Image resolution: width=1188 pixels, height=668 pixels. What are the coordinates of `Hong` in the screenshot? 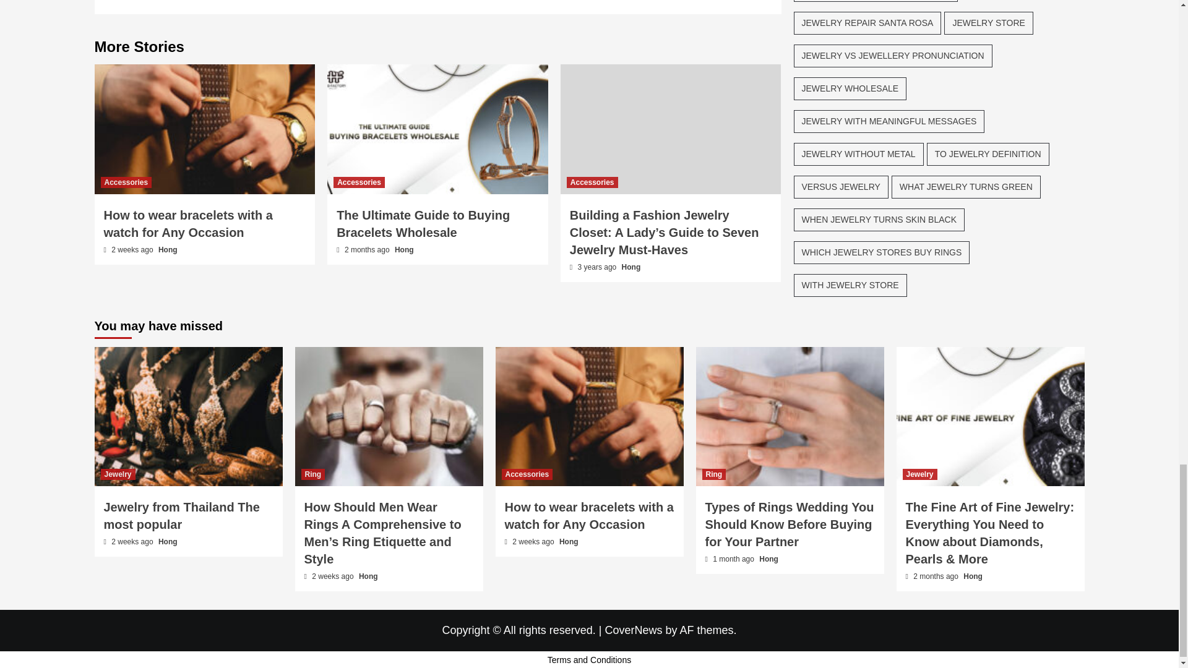 It's located at (631, 267).